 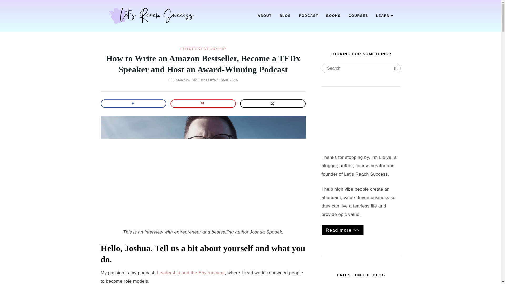 I want to click on Share on X, so click(x=273, y=104).